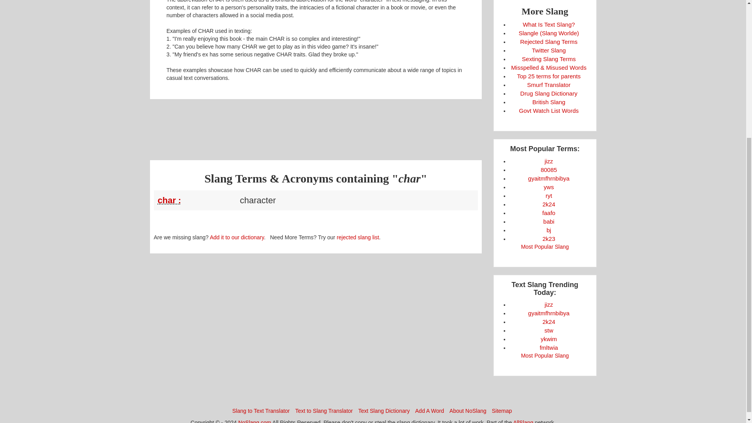 This screenshot has width=752, height=423. What do you see at coordinates (549, 339) in the screenshot?
I see `you know what I mean` at bounding box center [549, 339].